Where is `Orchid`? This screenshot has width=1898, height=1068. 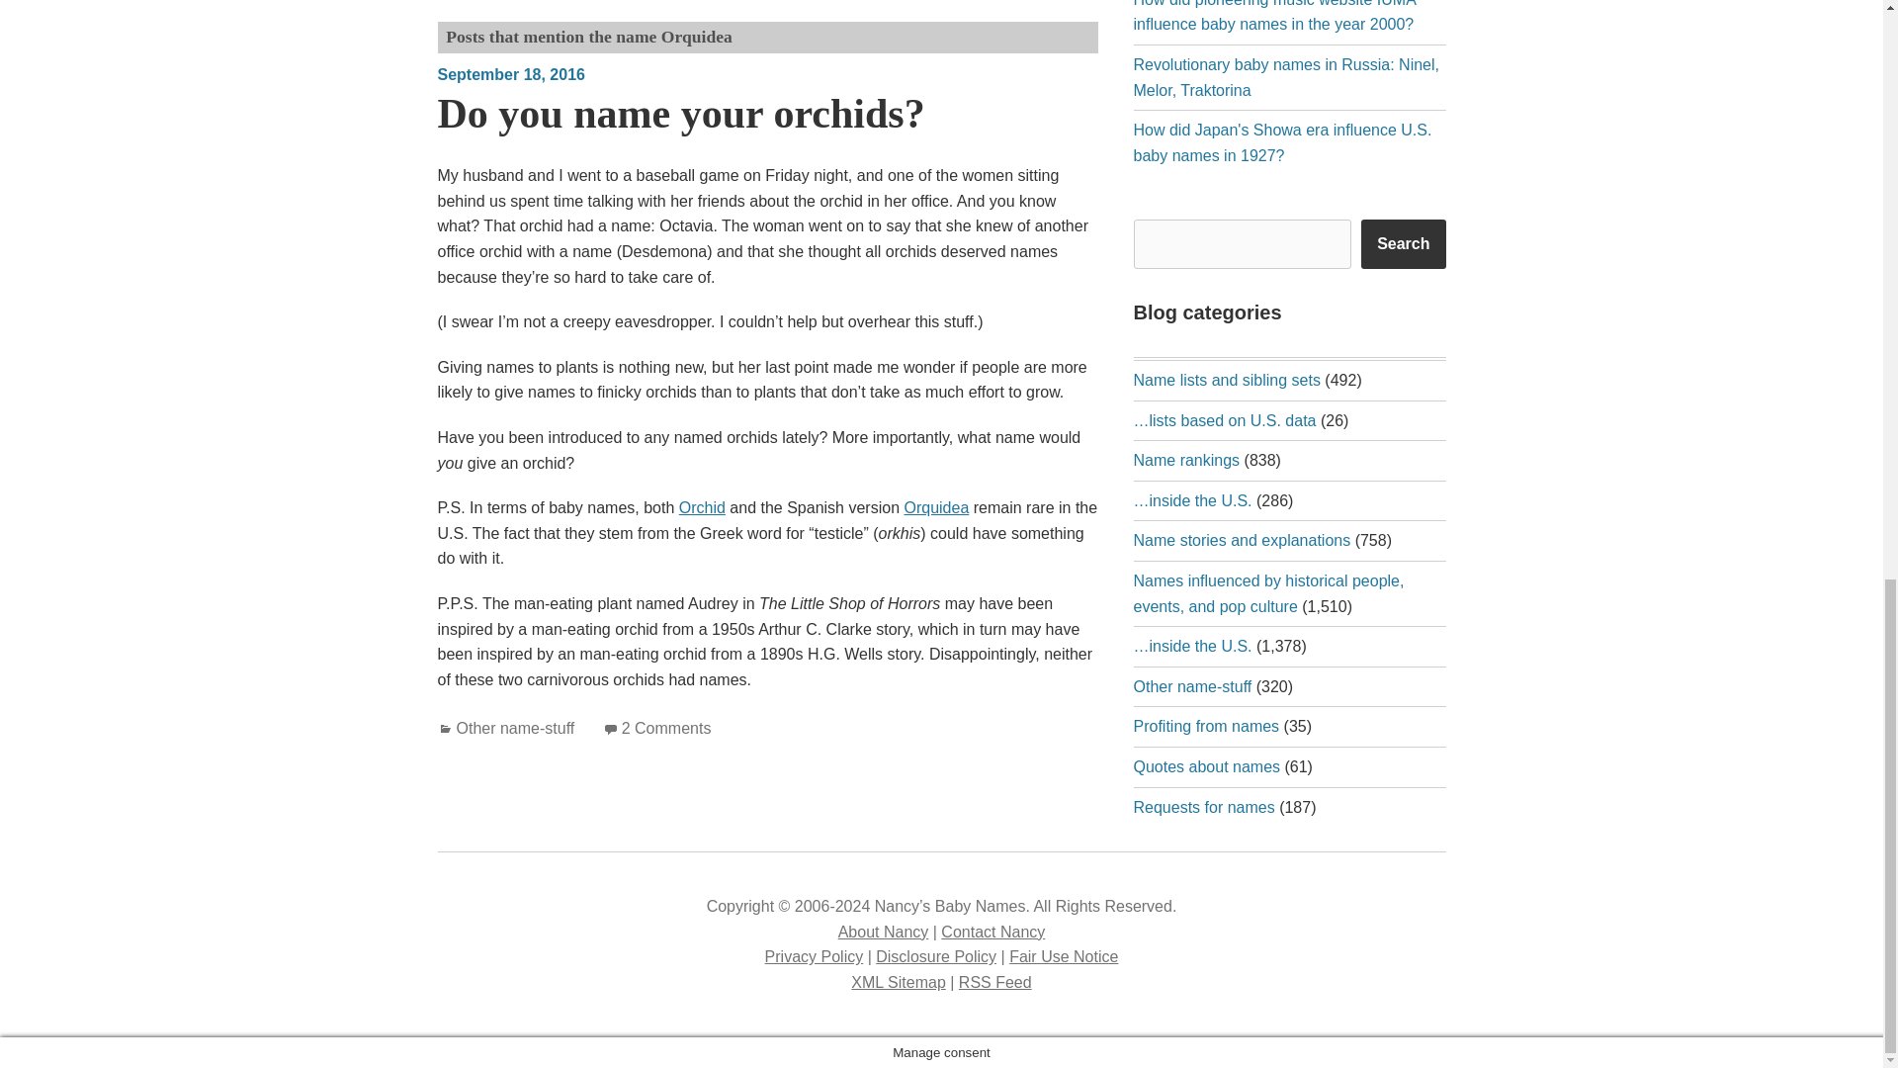 Orchid is located at coordinates (702, 507).